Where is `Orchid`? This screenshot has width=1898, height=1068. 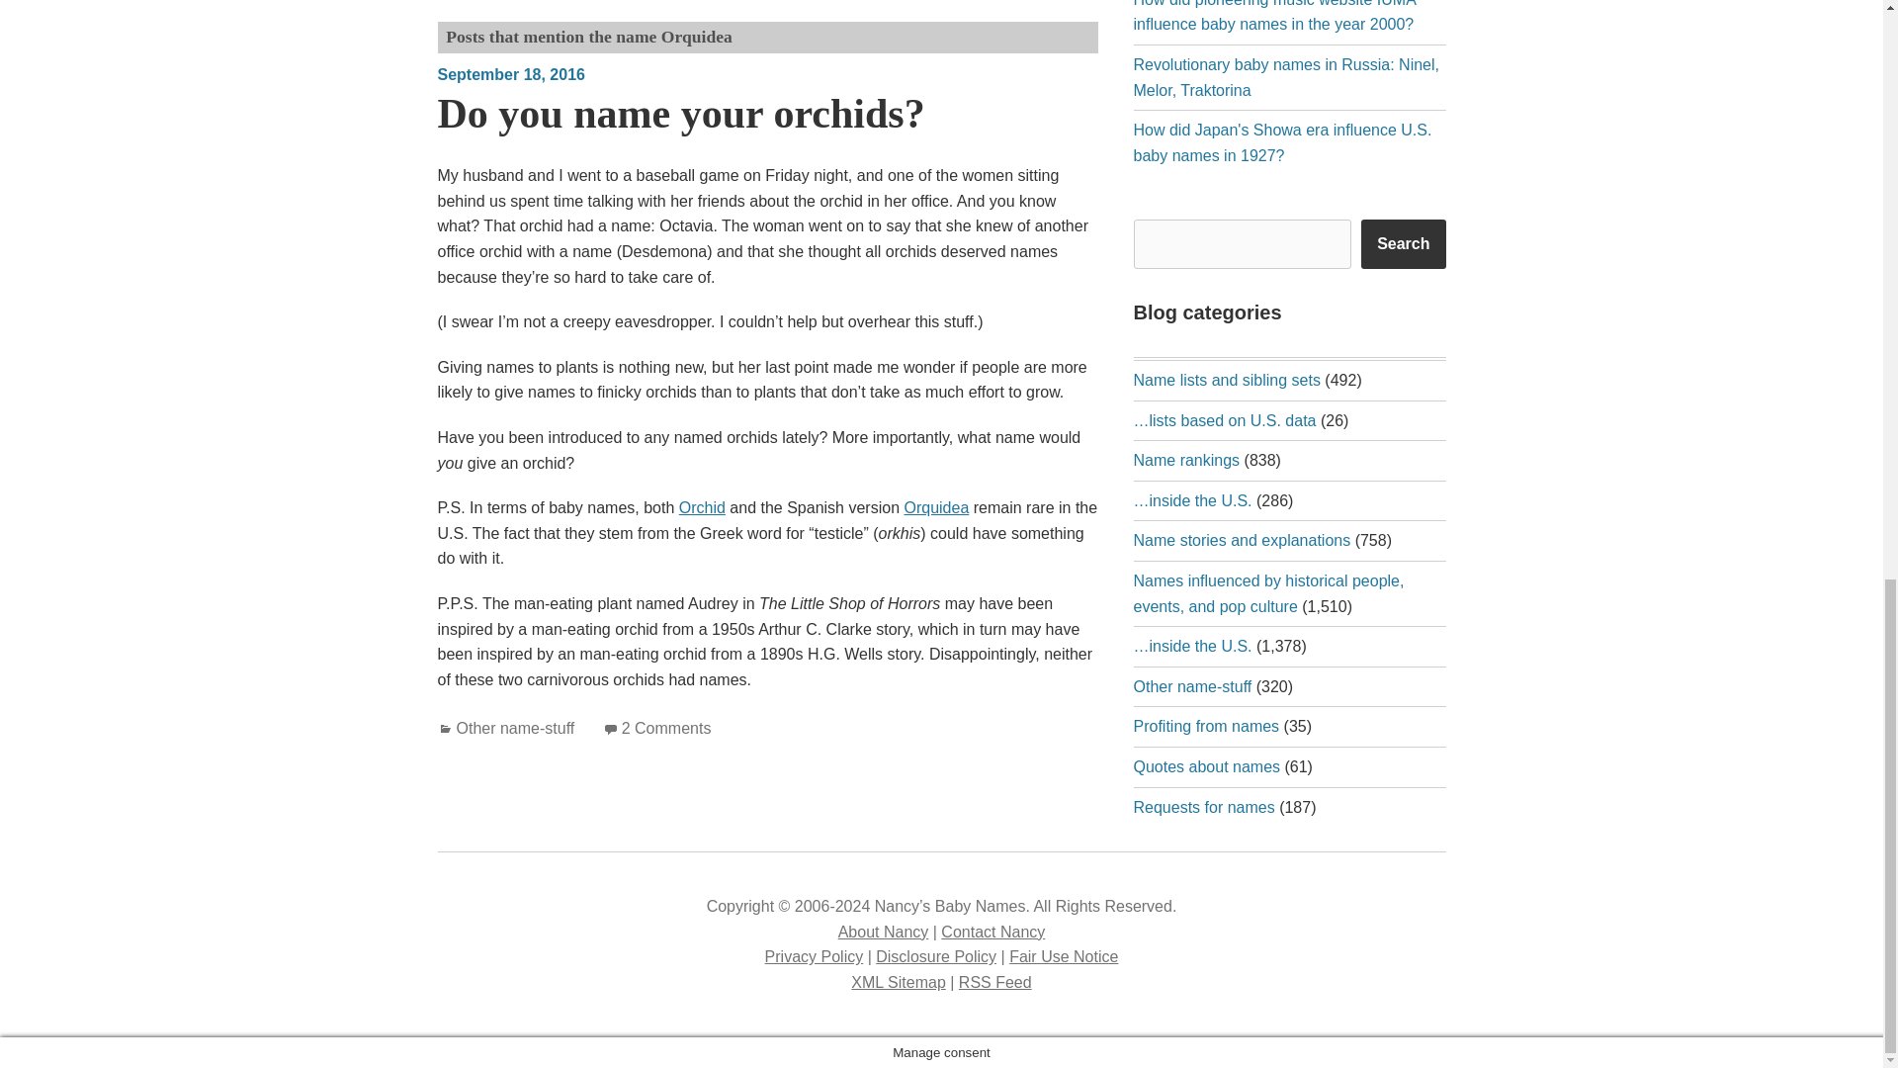 Orchid is located at coordinates (702, 507).